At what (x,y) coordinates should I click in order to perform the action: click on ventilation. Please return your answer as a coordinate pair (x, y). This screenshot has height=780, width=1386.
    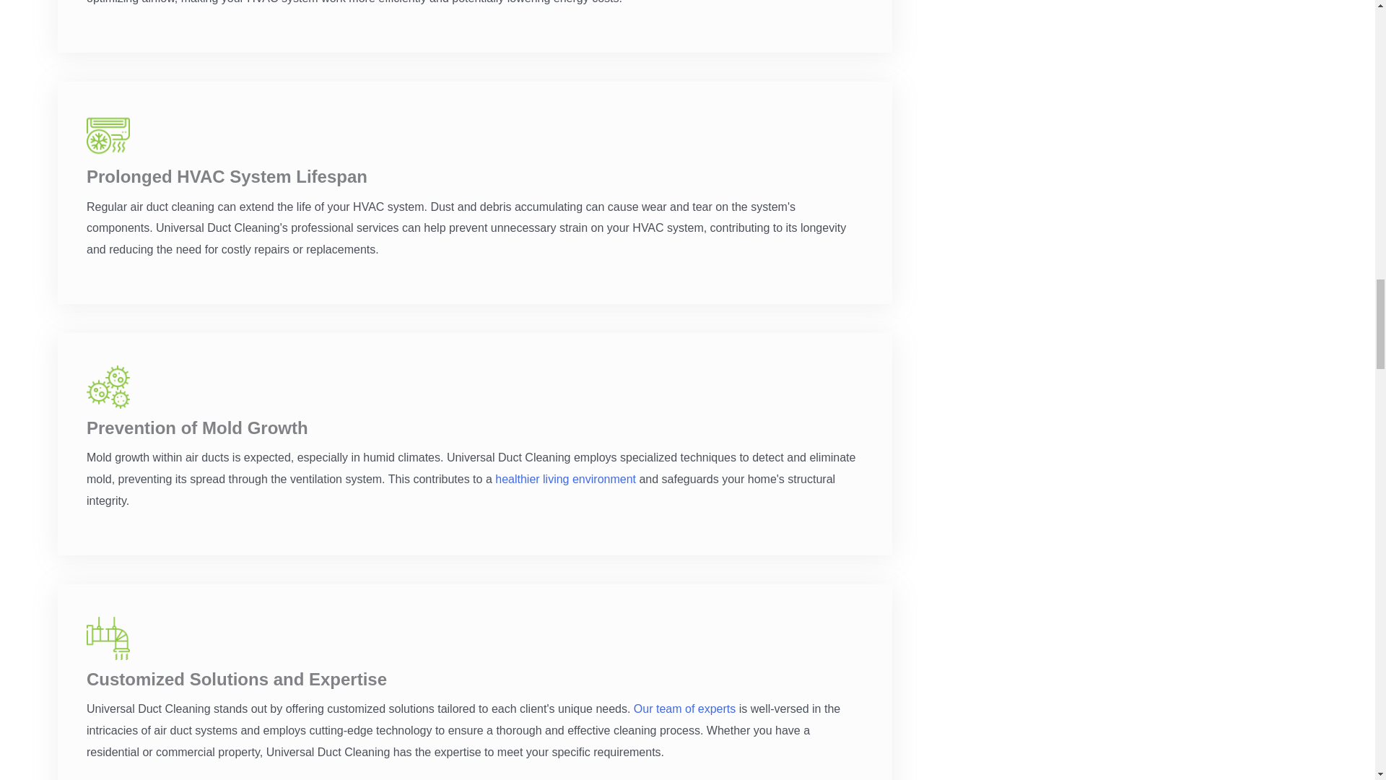
    Looking at the image, I should click on (108, 638).